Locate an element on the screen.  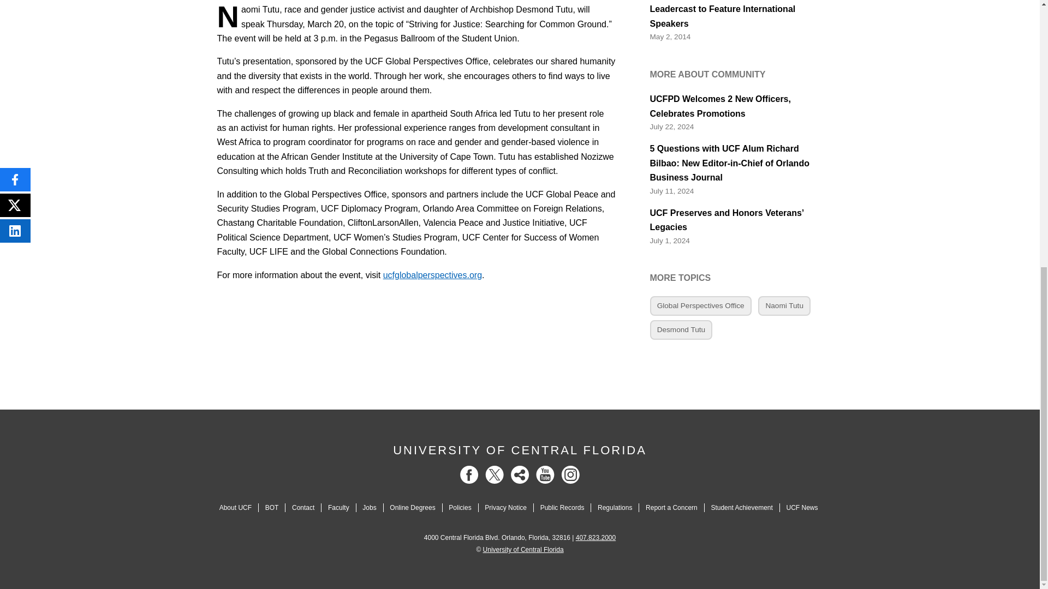
UNIVERSITY OF CENTRAL FLORIDA is located at coordinates (520, 450).